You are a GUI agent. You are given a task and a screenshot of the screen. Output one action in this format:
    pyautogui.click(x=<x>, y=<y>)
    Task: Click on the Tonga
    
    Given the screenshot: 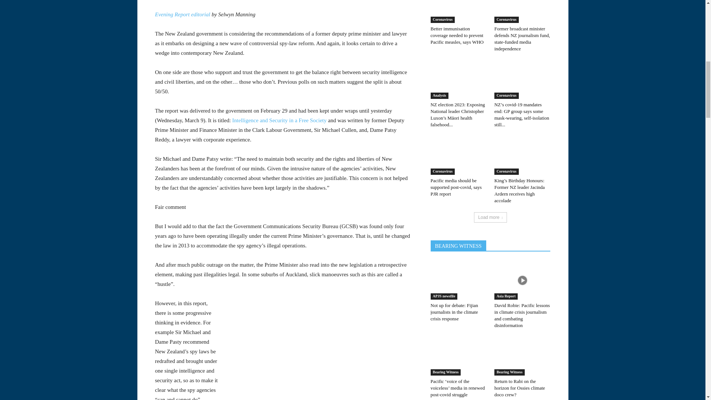 What is the action you would take?
    pyautogui.click(x=69, y=17)
    